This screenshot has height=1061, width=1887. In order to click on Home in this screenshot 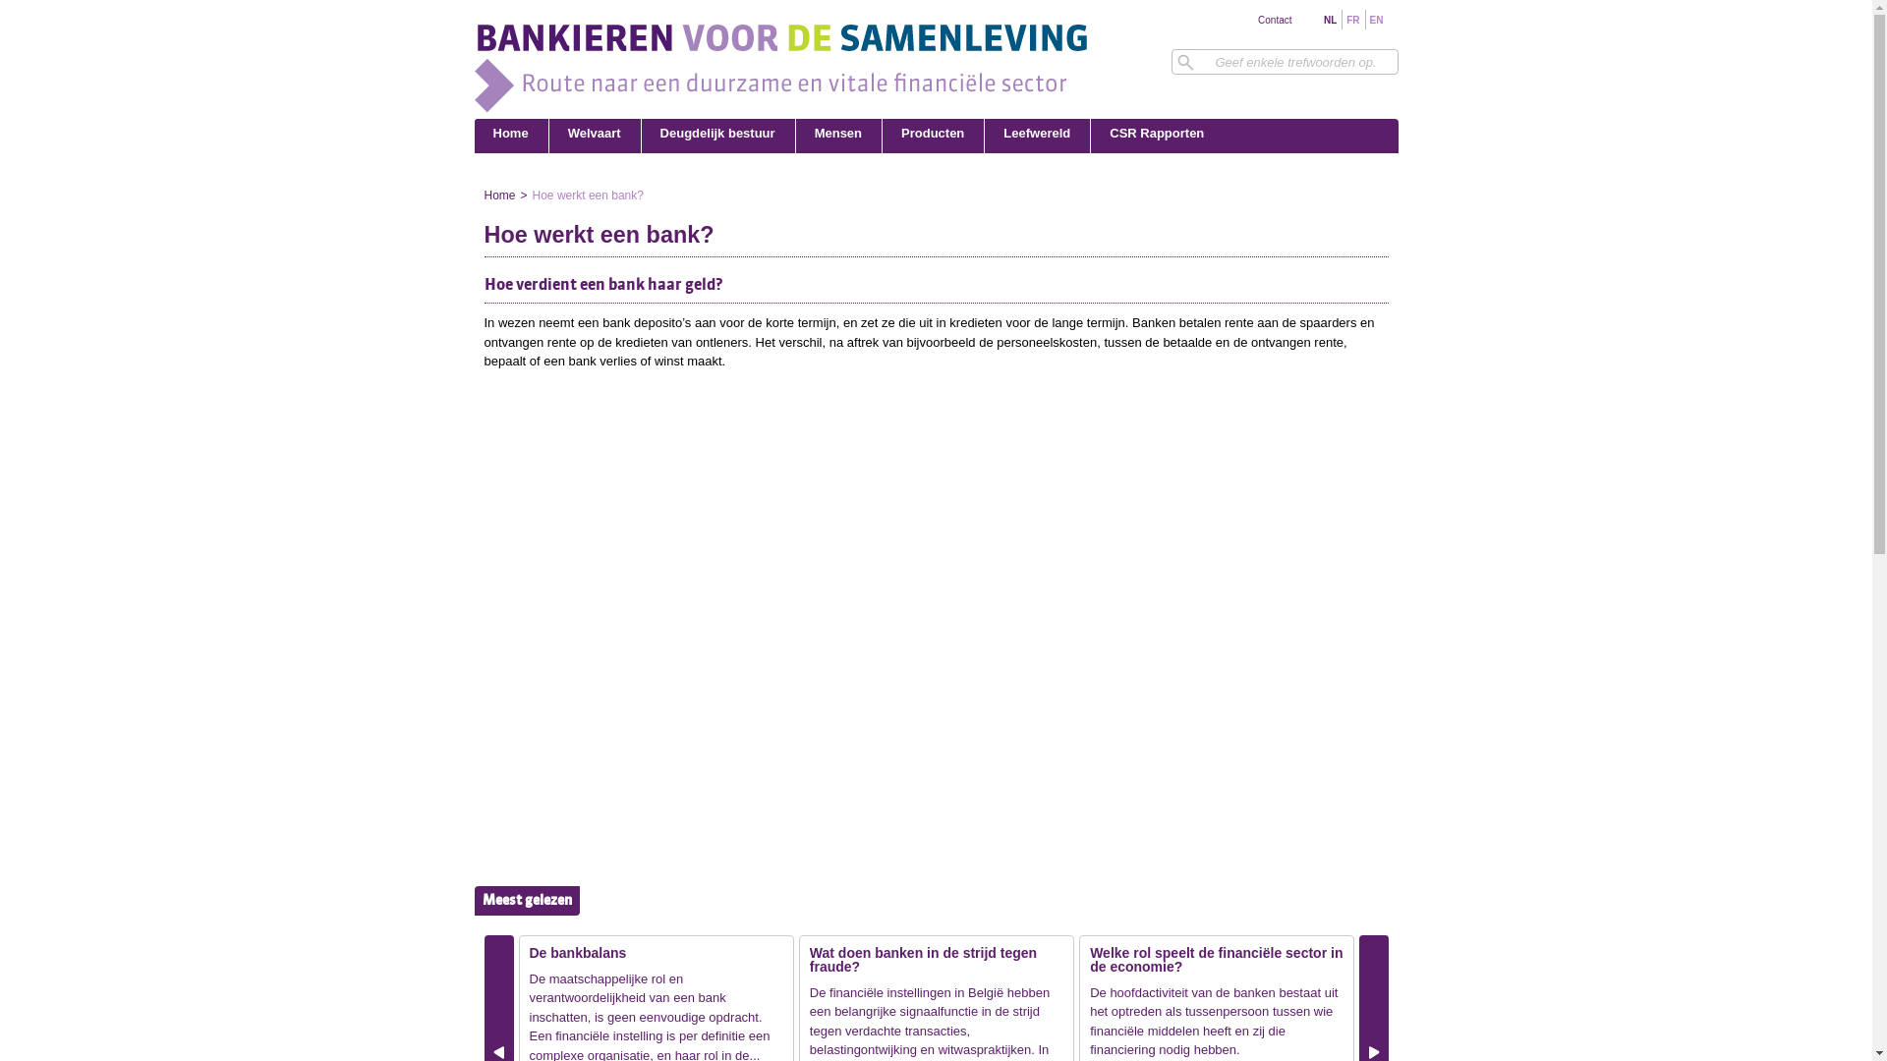, I will do `click(511, 136)`.